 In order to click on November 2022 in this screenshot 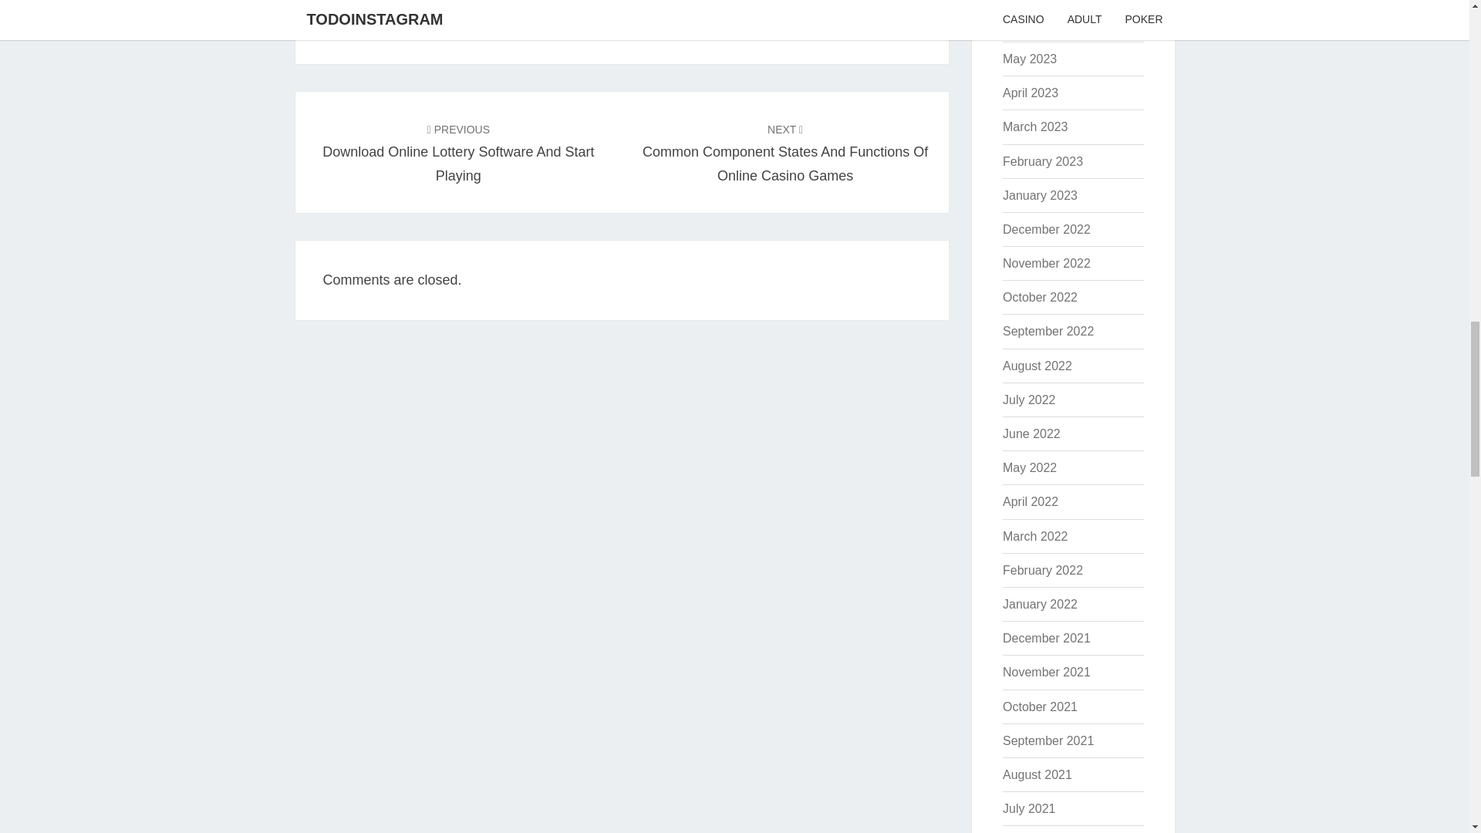, I will do `click(1046, 262)`.